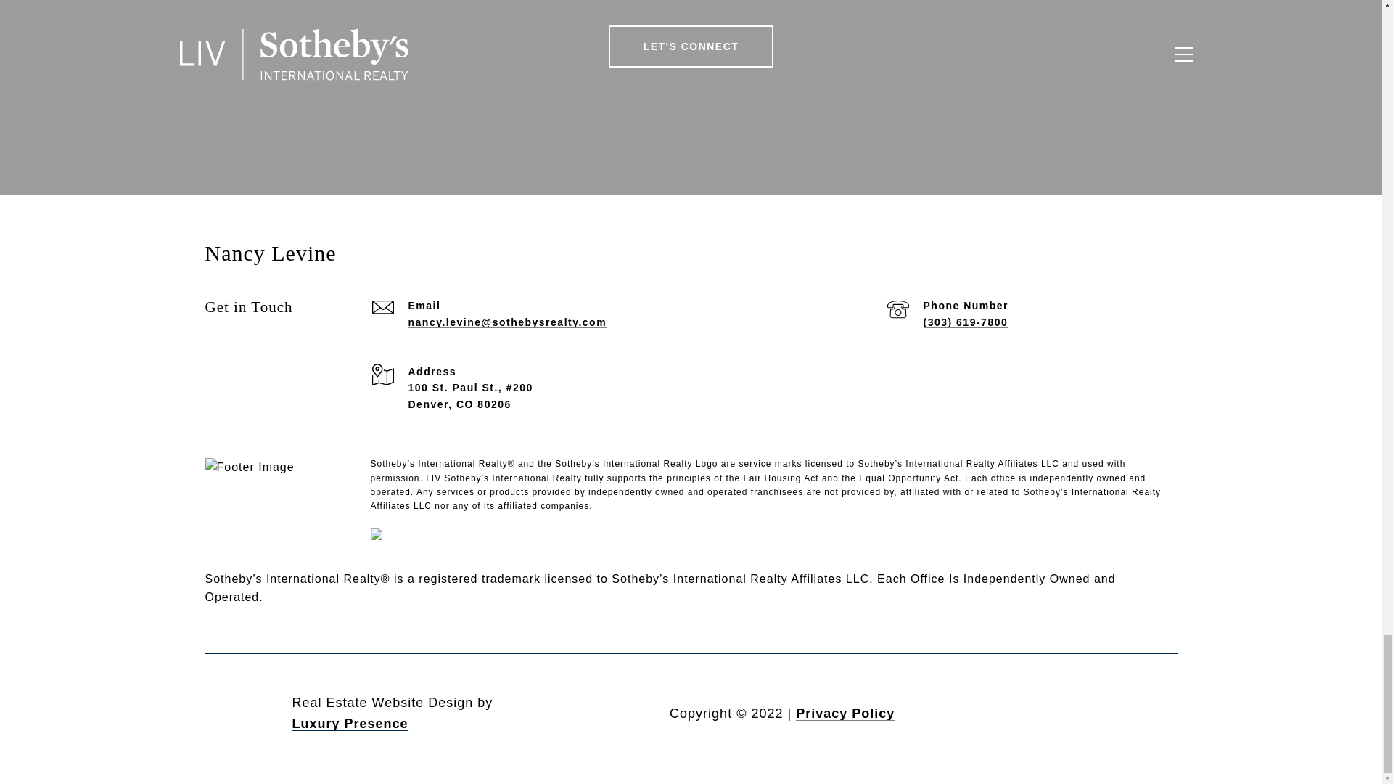  What do you see at coordinates (845, 713) in the screenshot?
I see `Privacy Policy` at bounding box center [845, 713].